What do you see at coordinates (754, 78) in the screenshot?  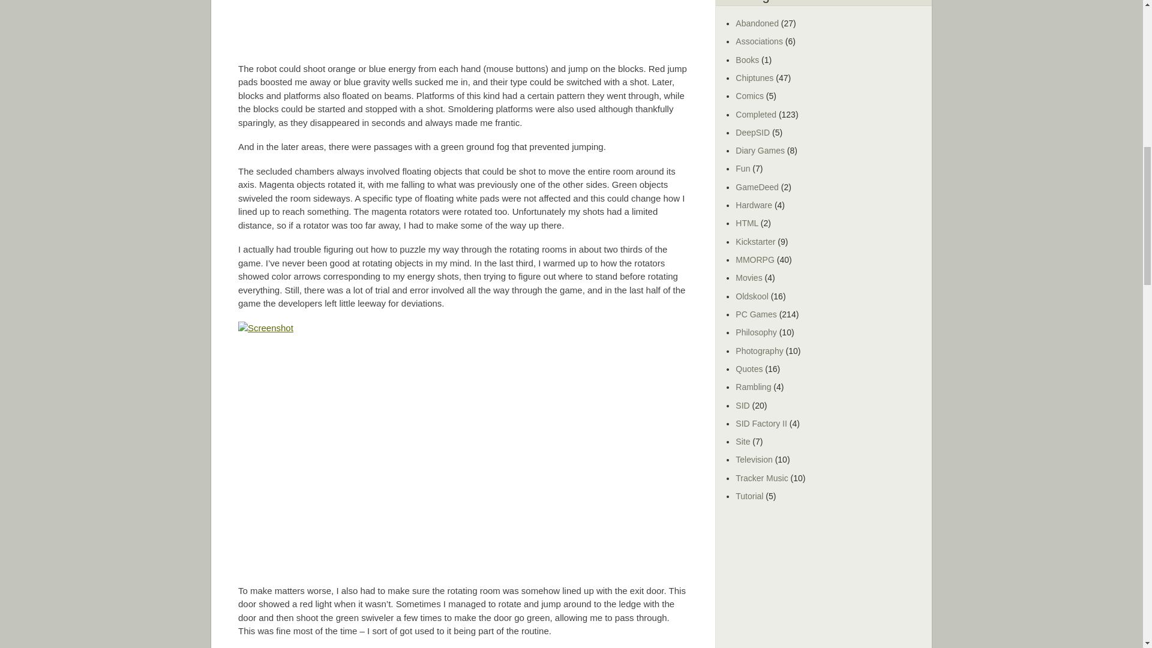 I see `Chiptunes` at bounding box center [754, 78].